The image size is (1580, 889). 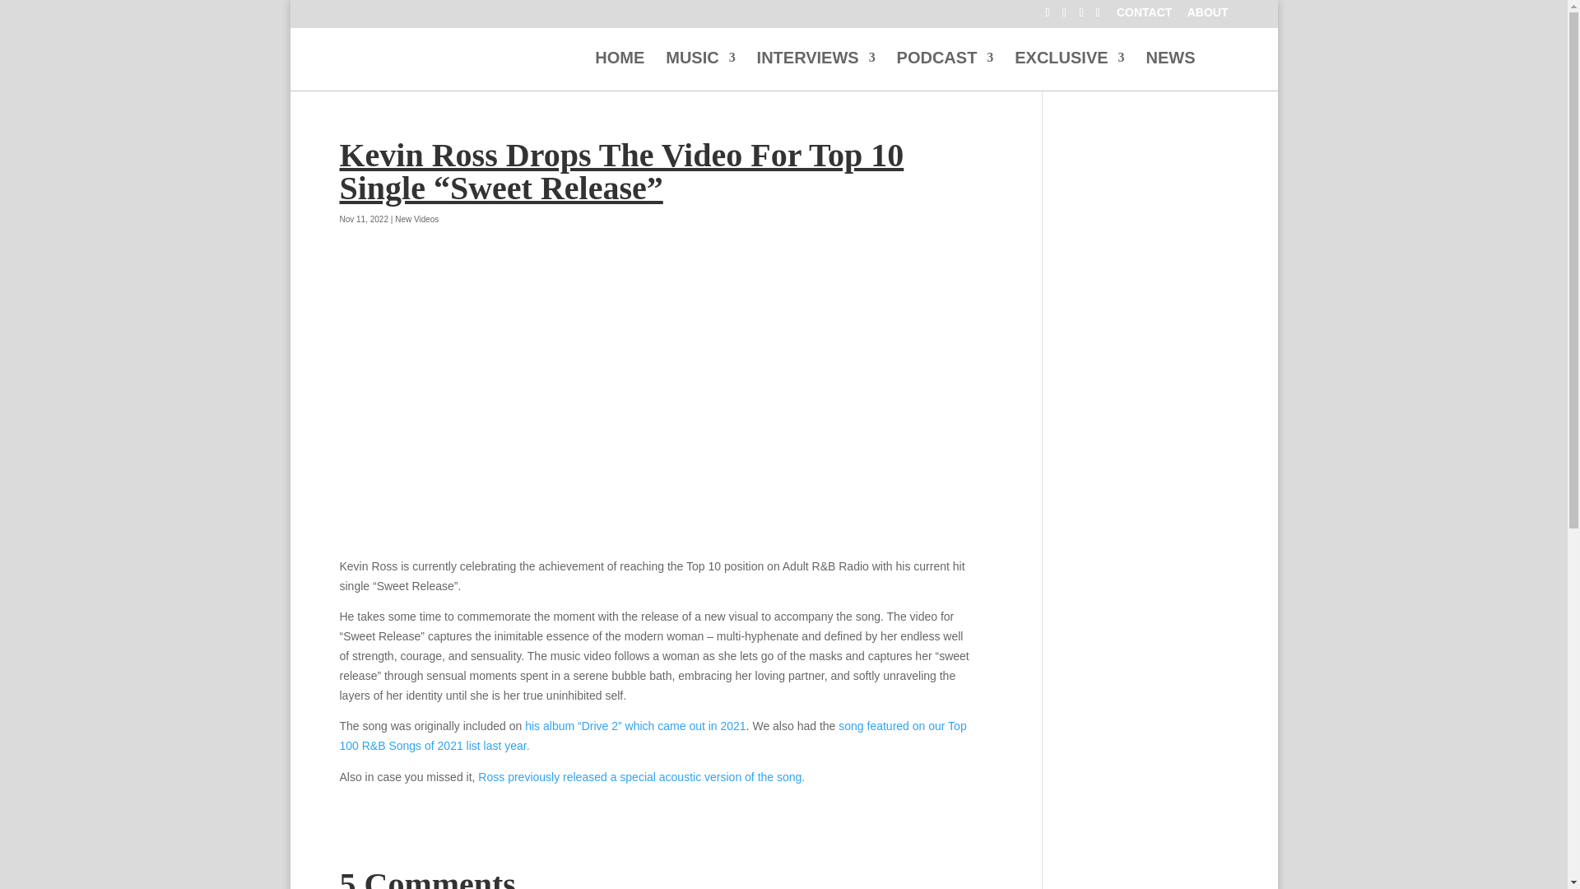 I want to click on NEWS, so click(x=1170, y=71).